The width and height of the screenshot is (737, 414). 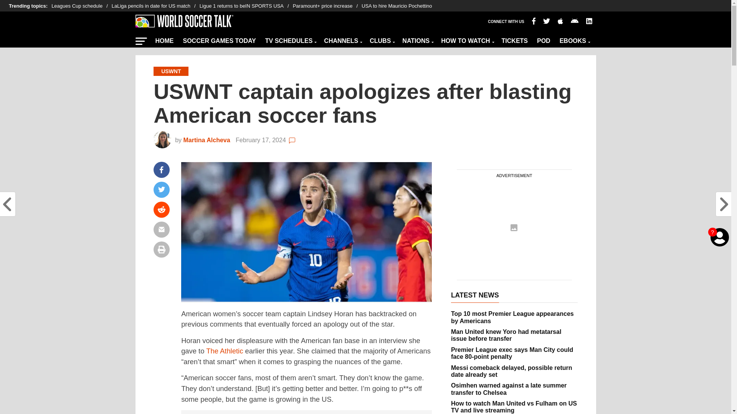 What do you see at coordinates (156, 6) in the screenshot?
I see `LaLiga pencils in date for US match` at bounding box center [156, 6].